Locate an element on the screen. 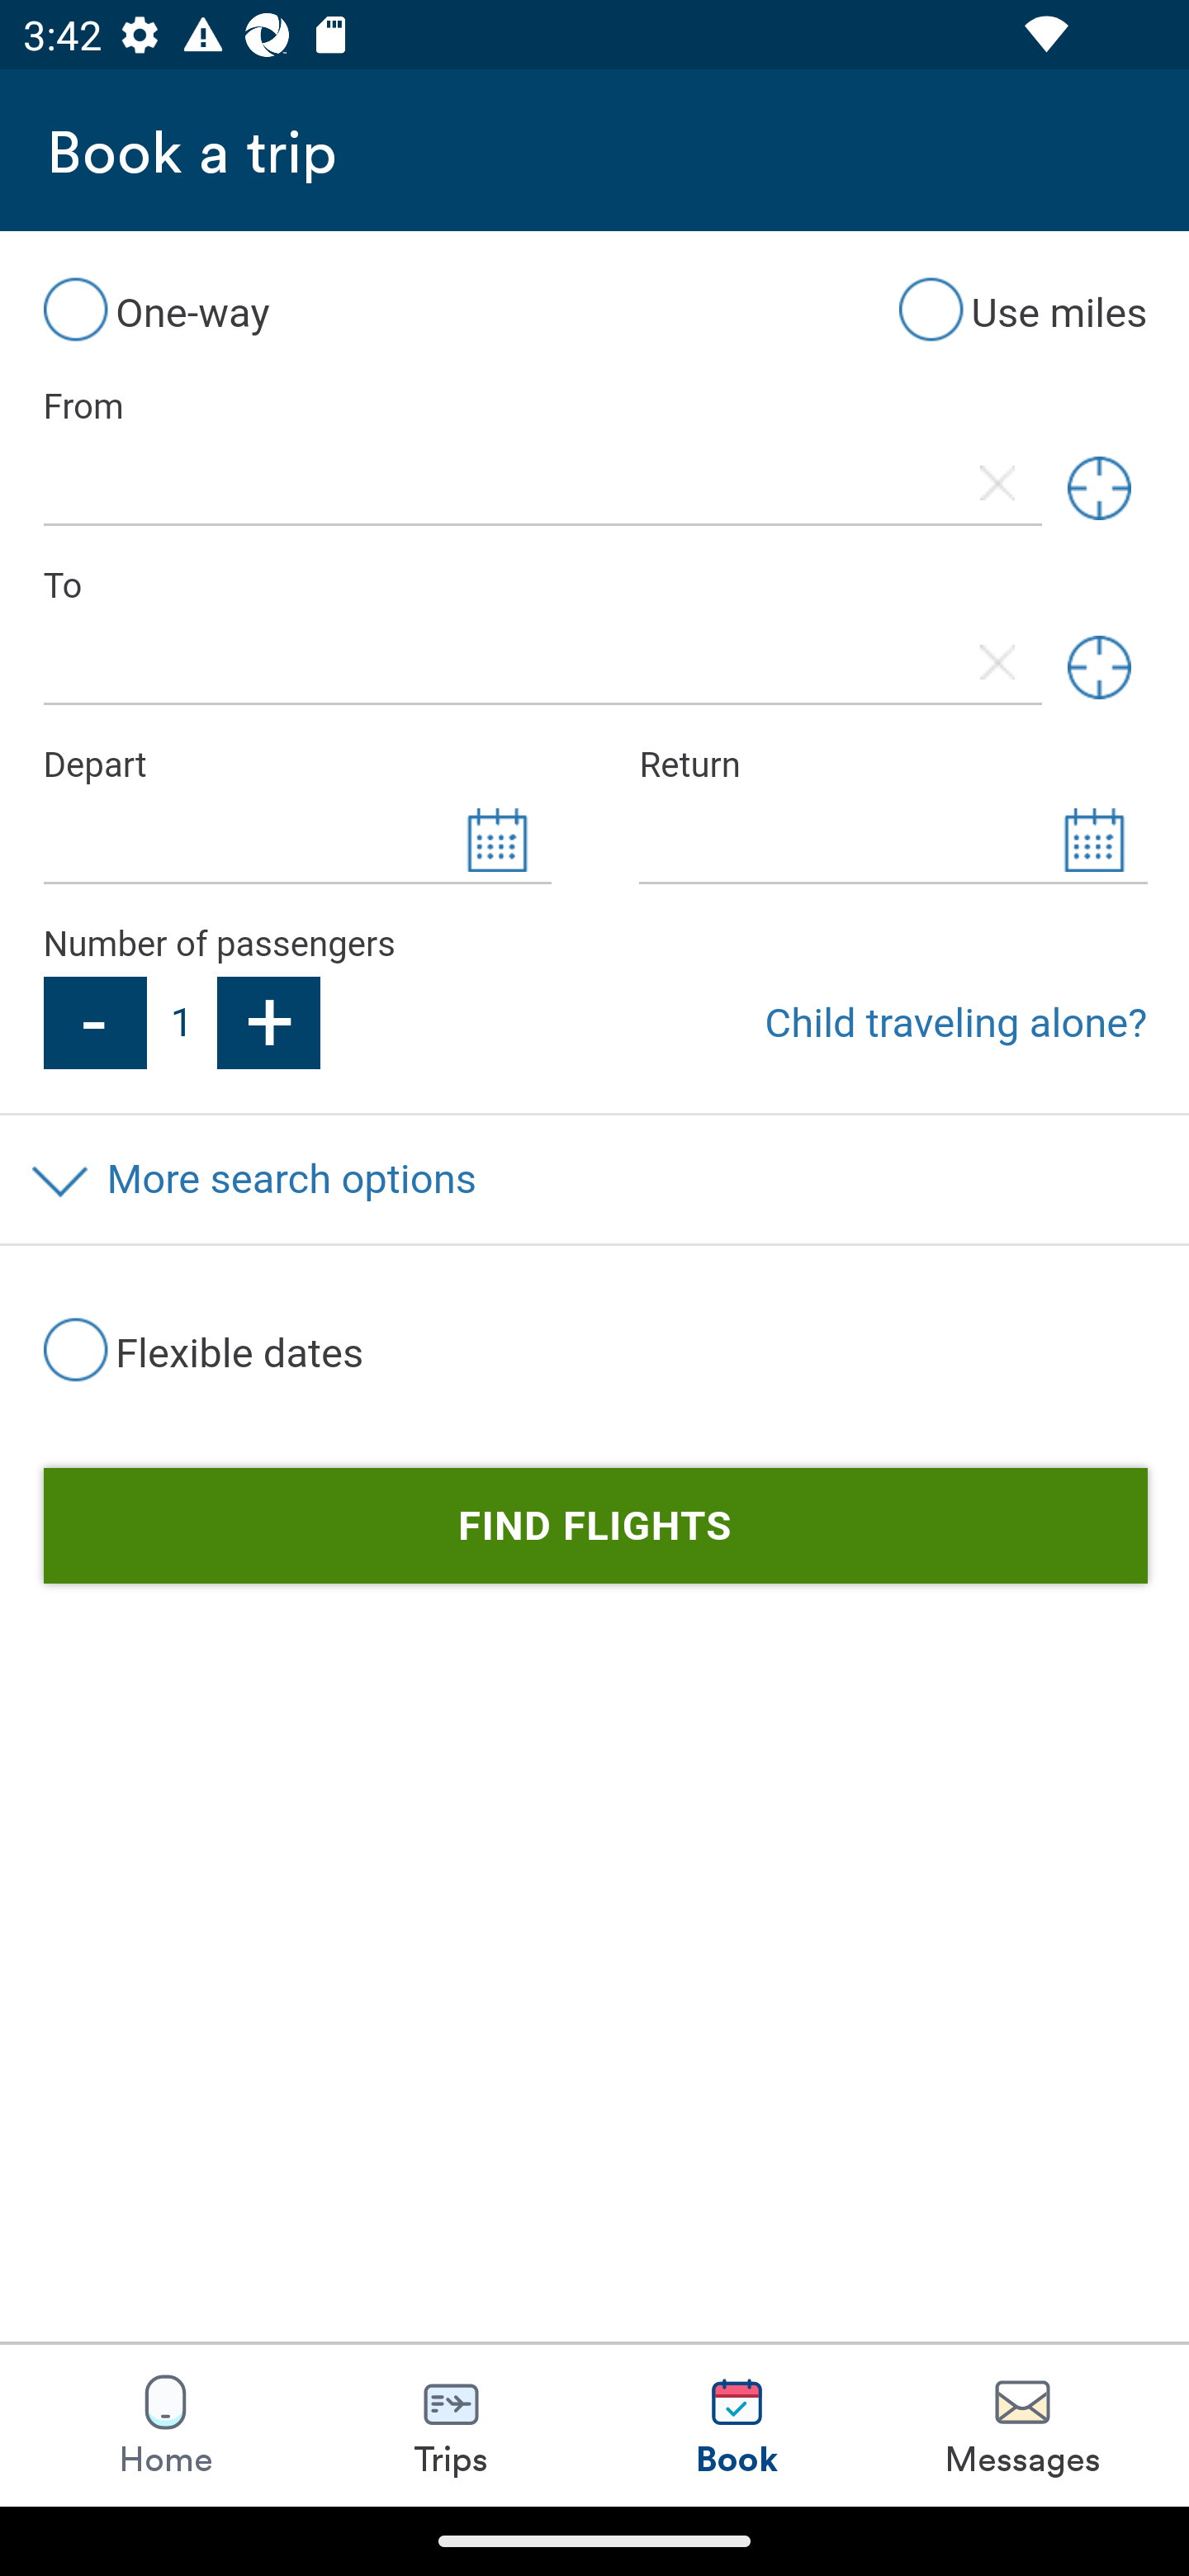  Child traveling alone? is located at coordinates (956, 1022).